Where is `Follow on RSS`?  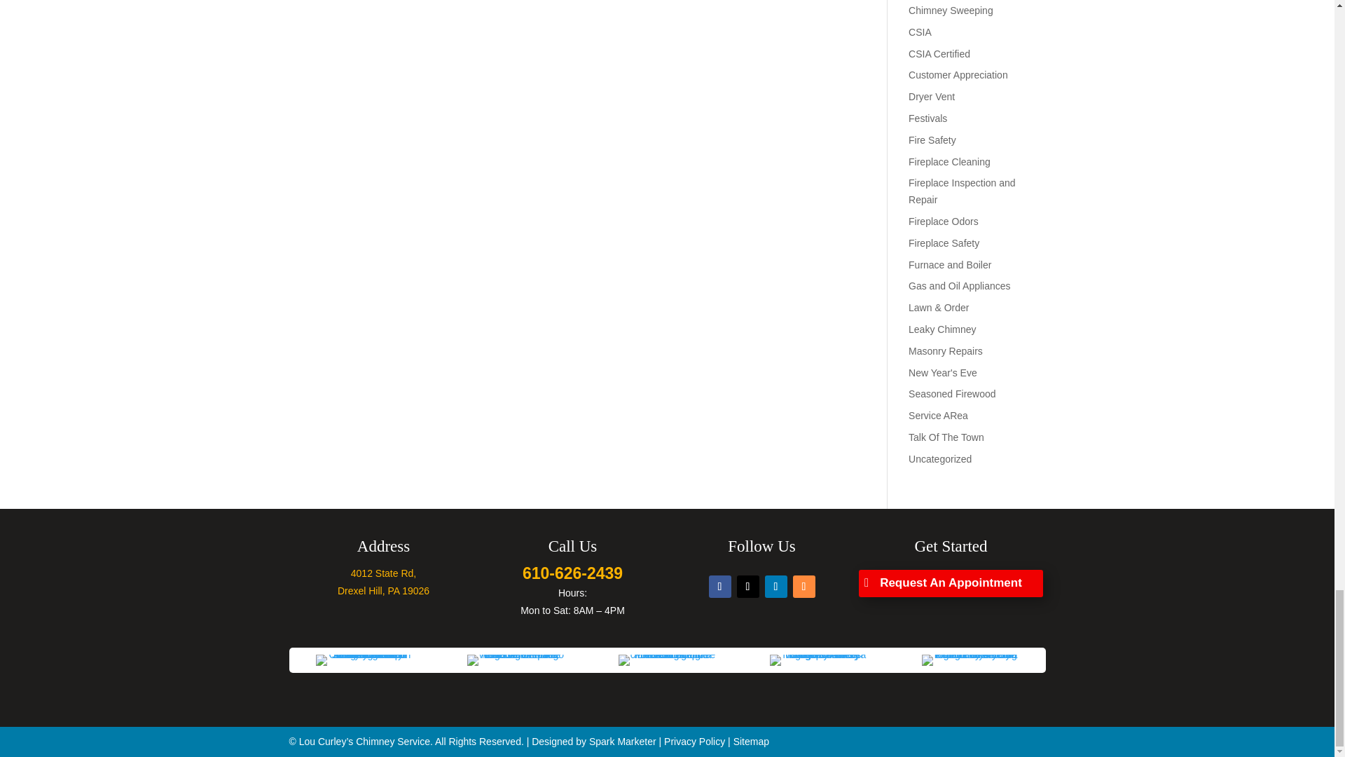
Follow on RSS is located at coordinates (804, 586).